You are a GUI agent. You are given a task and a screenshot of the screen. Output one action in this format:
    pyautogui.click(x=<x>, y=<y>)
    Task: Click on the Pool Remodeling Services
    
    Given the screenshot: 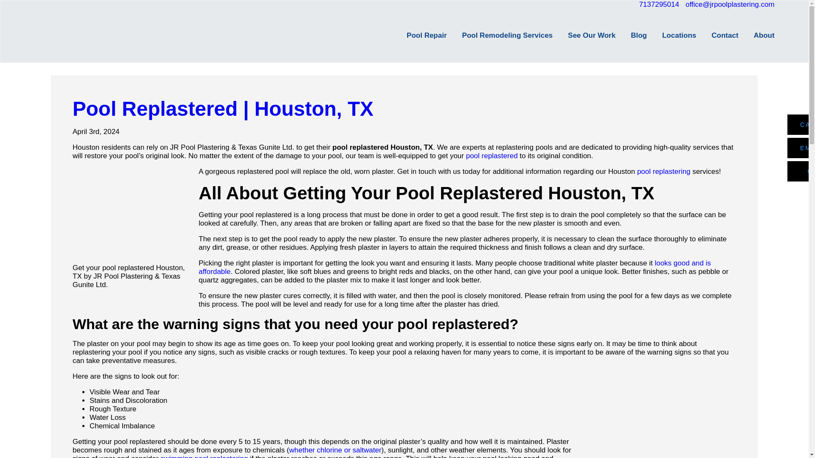 What is the action you would take?
    pyautogui.click(x=500, y=35)
    